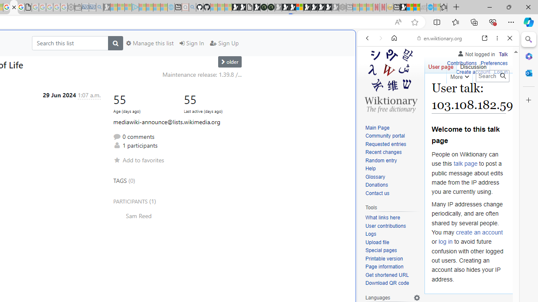  I want to click on What links here, so click(393, 218).